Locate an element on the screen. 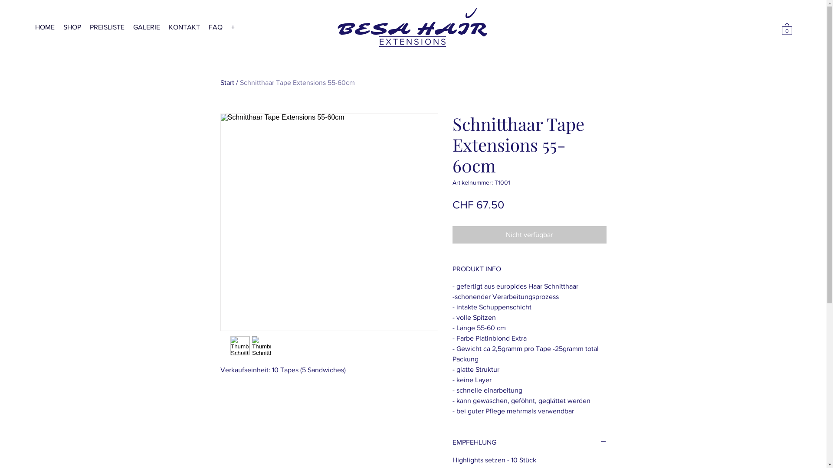  KONTAKT is located at coordinates (184, 27).